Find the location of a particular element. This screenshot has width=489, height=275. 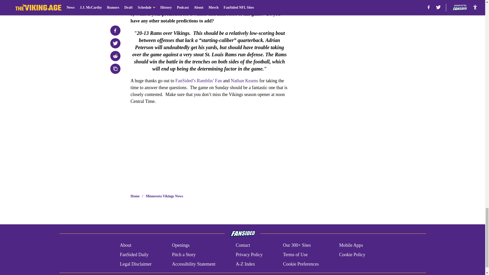

Openings is located at coordinates (181, 245).